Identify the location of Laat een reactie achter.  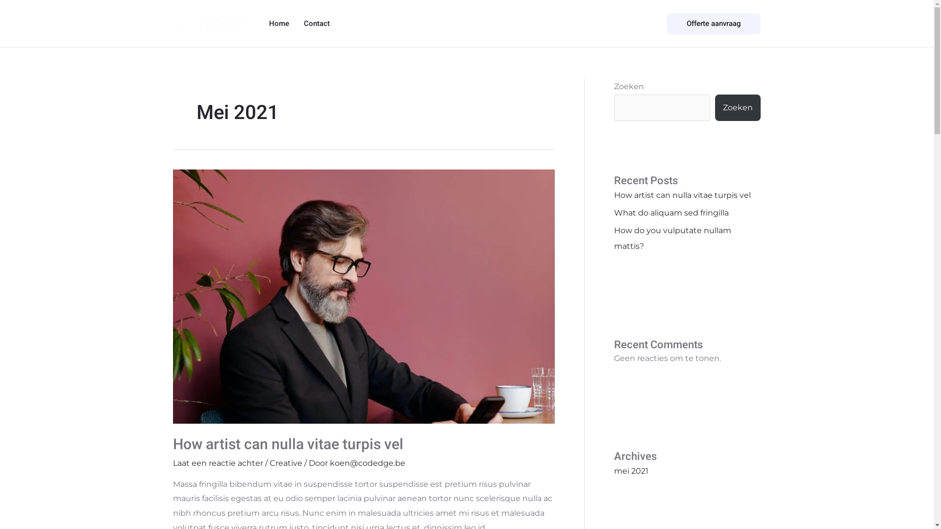
(218, 463).